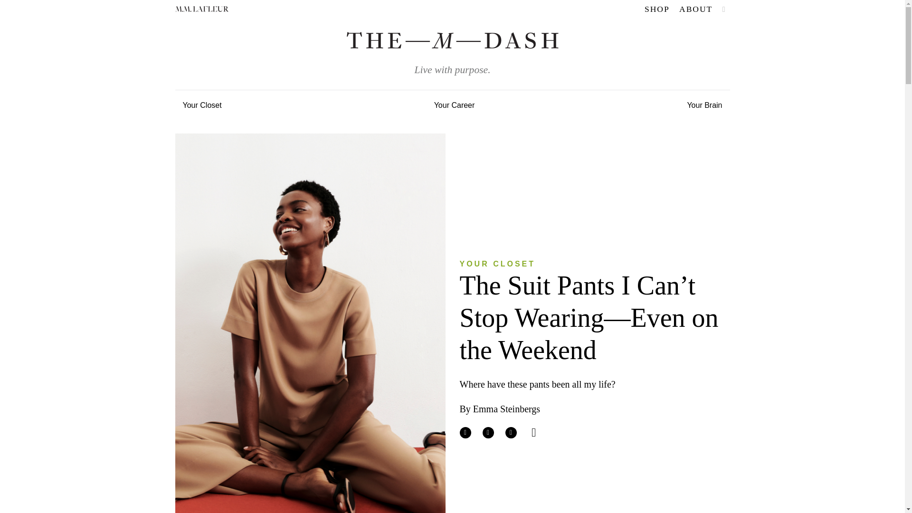  Describe the element at coordinates (534, 432) in the screenshot. I see `Share via Email` at that location.